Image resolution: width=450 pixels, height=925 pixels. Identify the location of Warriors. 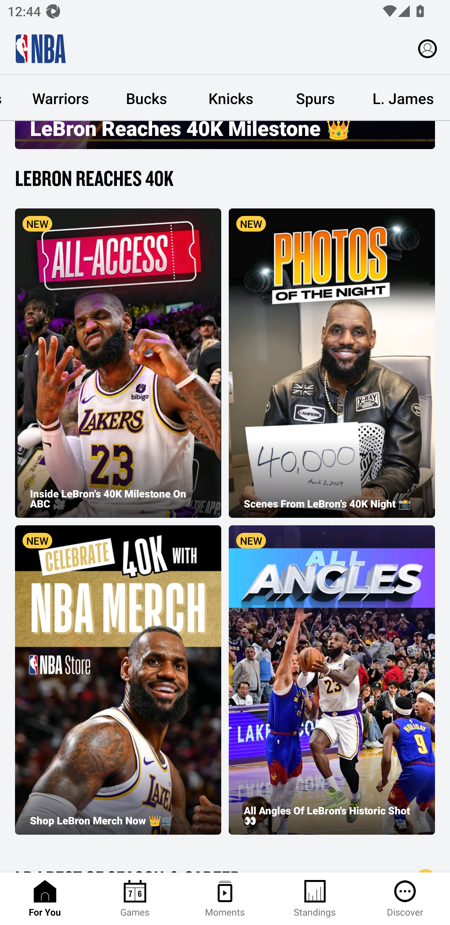
(61, 98).